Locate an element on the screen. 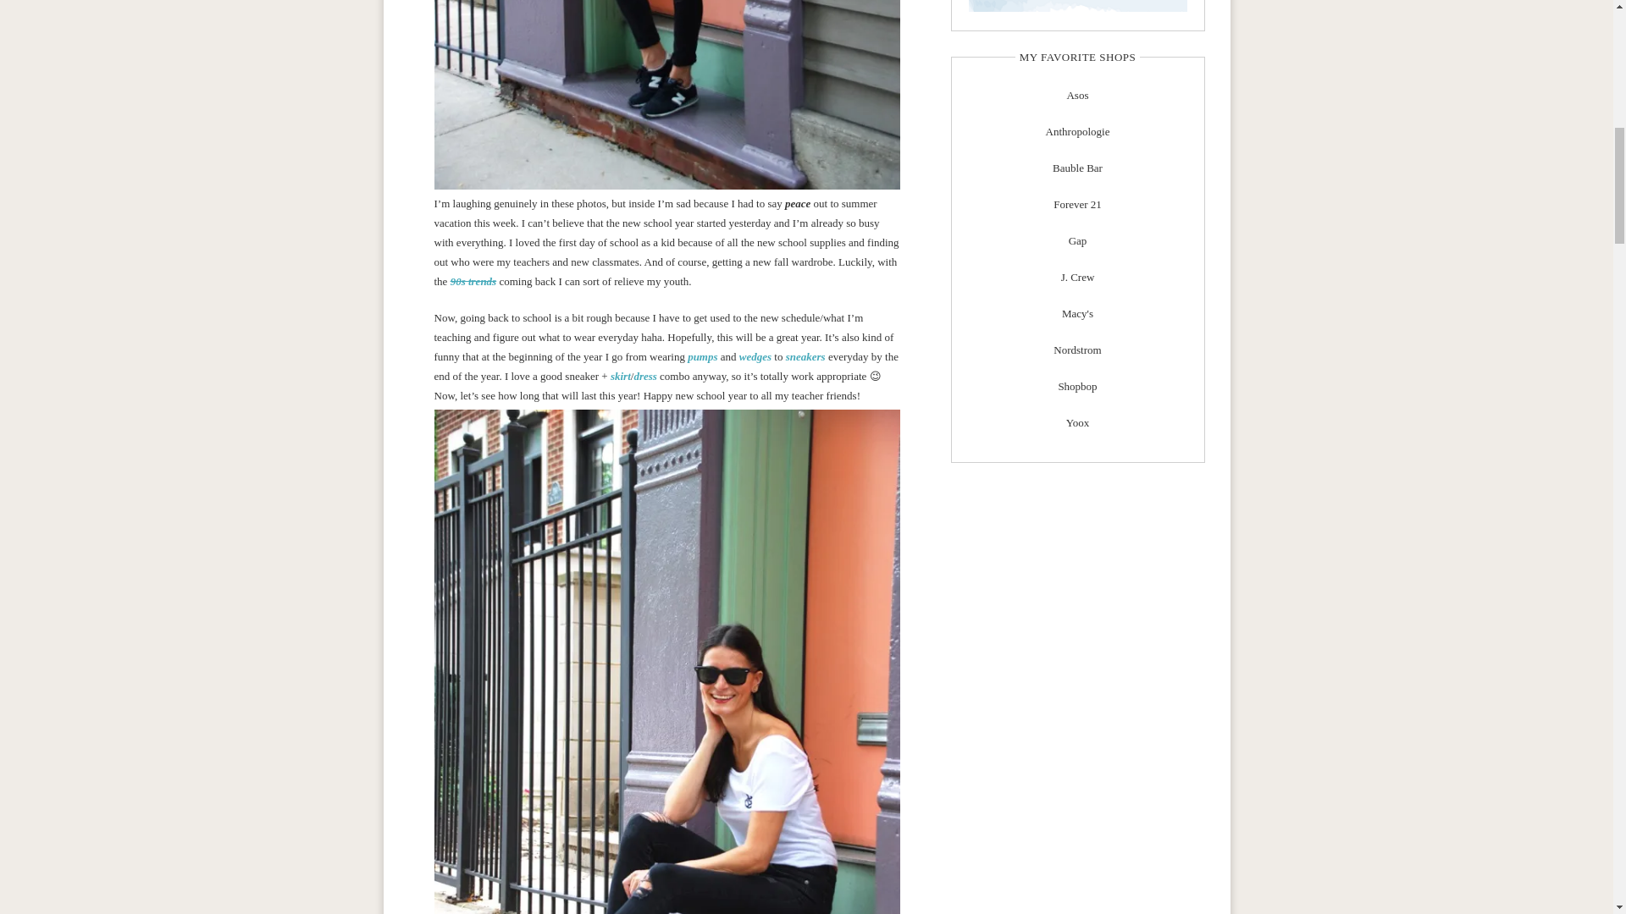  sneakers is located at coordinates (805, 355).